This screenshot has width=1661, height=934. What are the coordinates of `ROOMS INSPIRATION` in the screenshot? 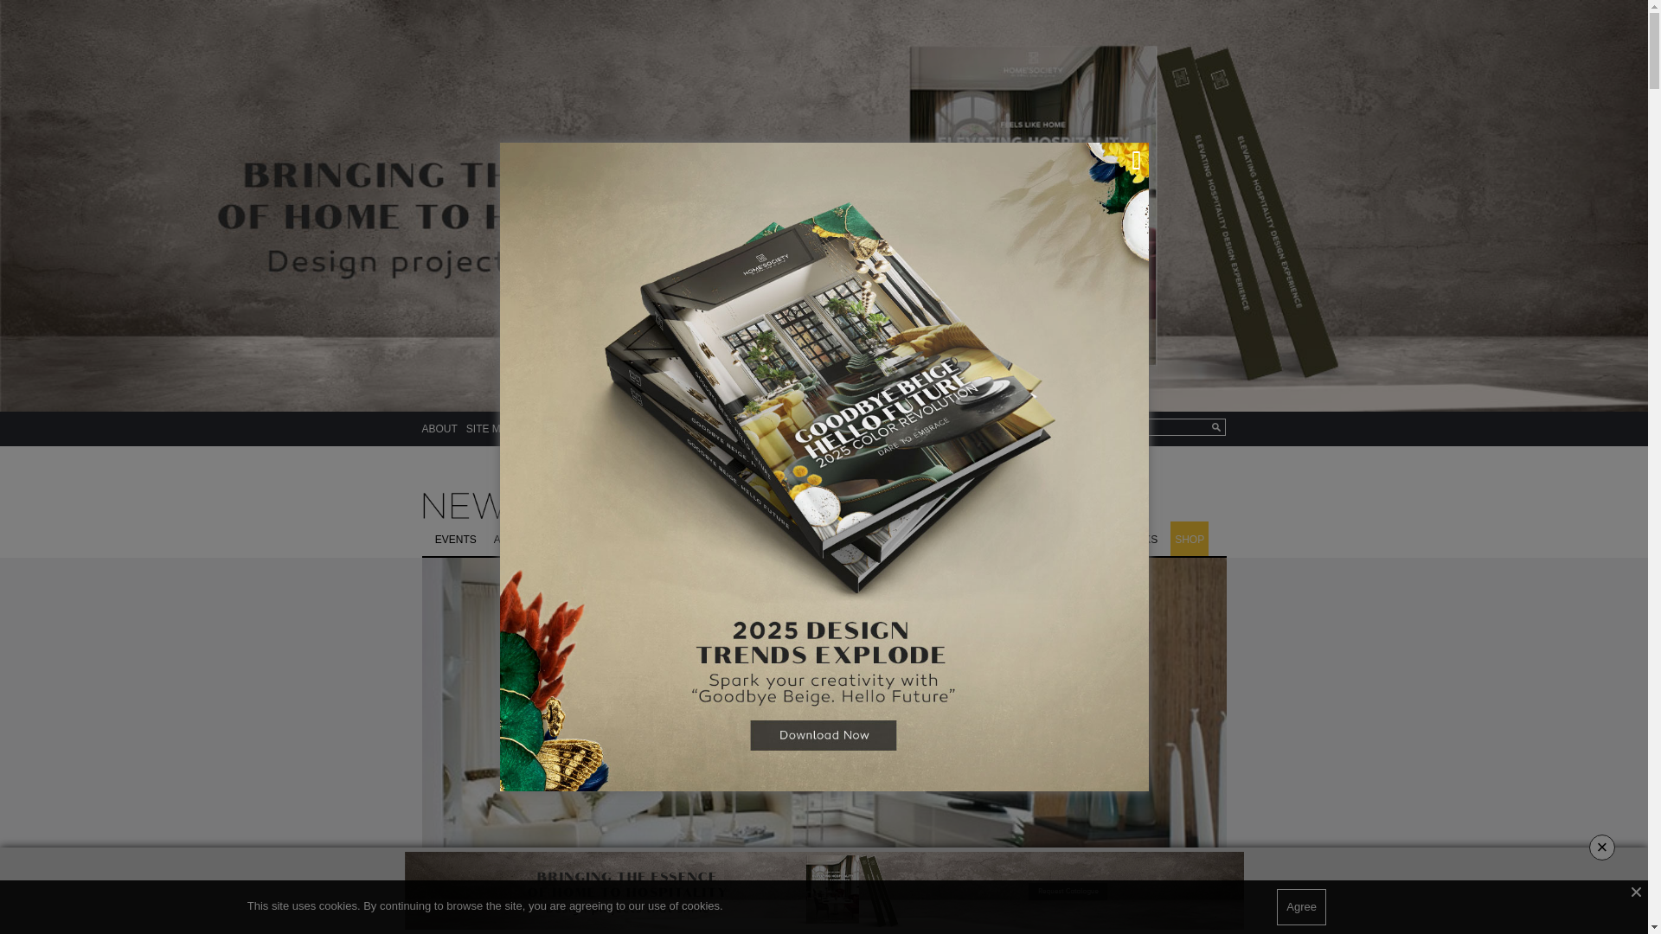 It's located at (1038, 538).